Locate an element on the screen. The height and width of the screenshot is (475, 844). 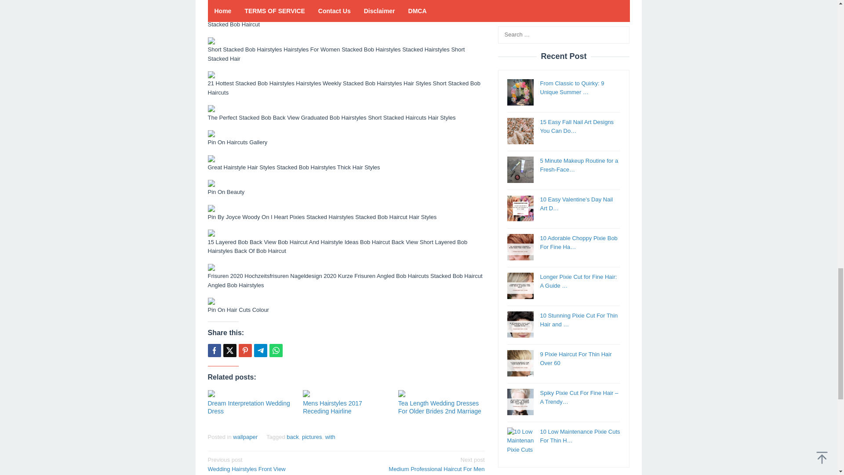
Dream Interpretation Wedding Dress is located at coordinates (248, 407).